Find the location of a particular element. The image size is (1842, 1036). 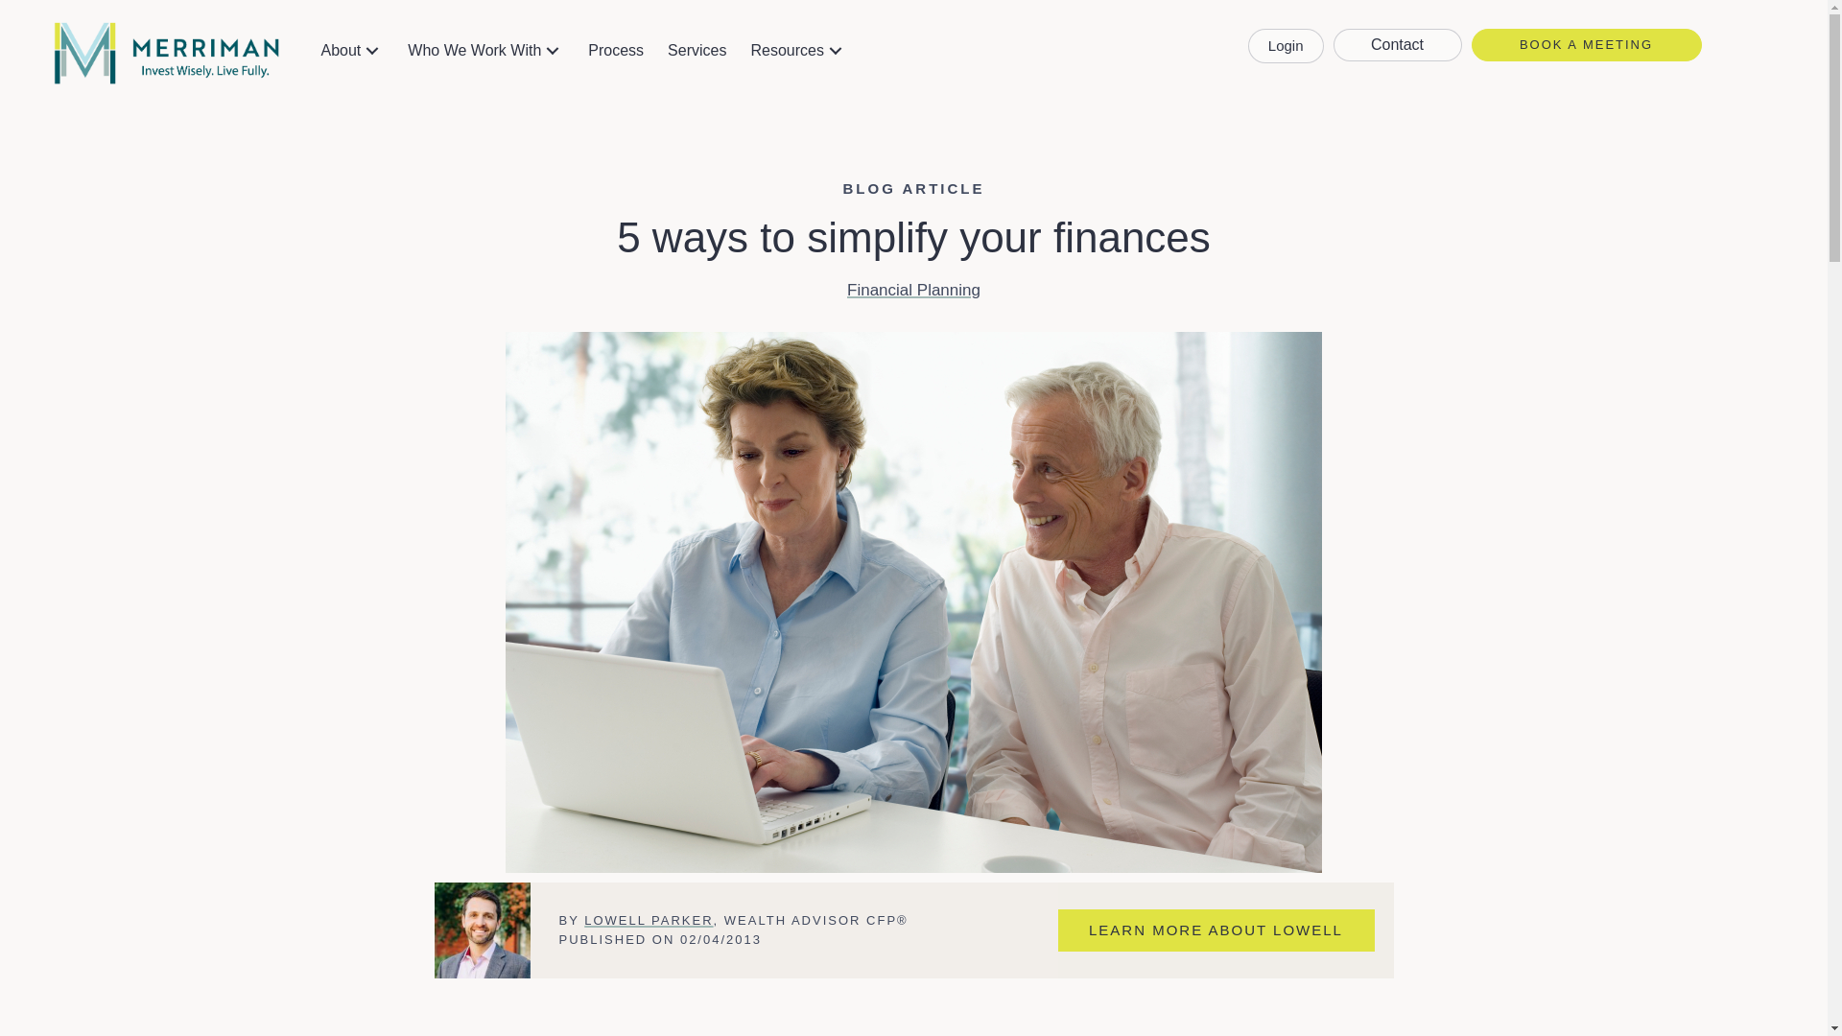

Lowell Parker is located at coordinates (482, 930).